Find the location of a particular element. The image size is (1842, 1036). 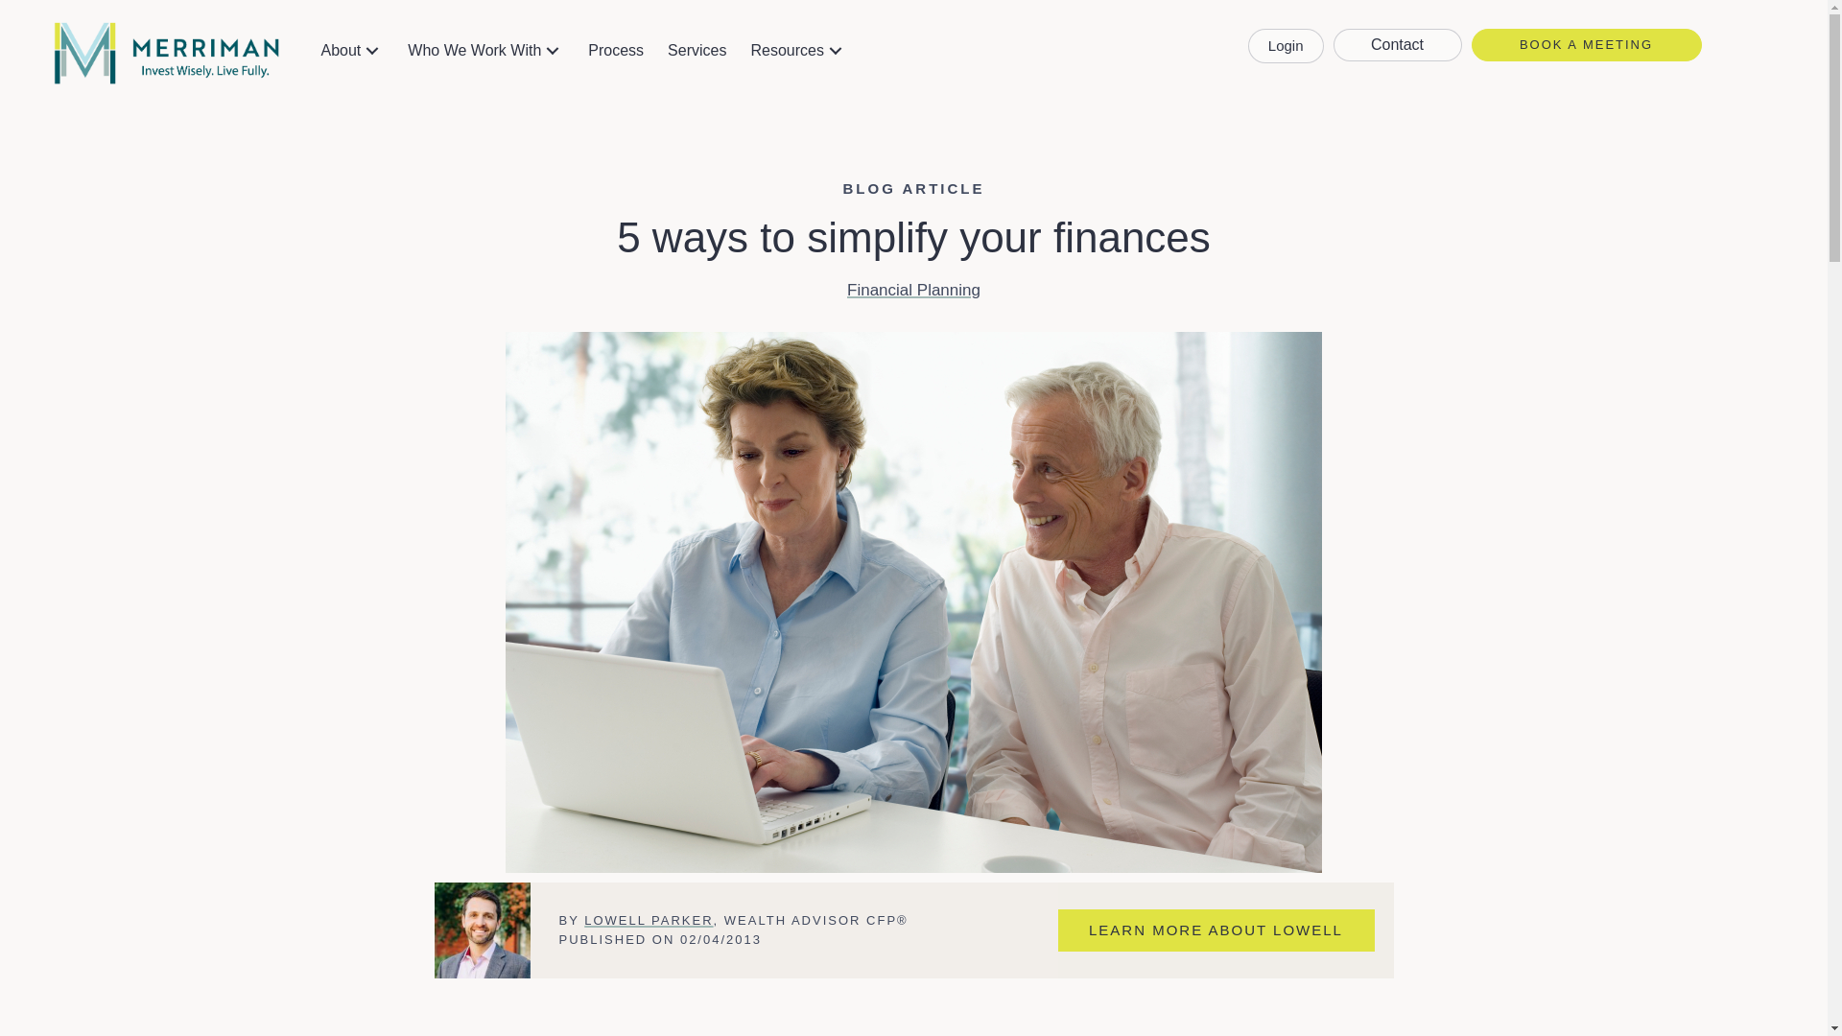

Lowell Parker is located at coordinates (482, 930).